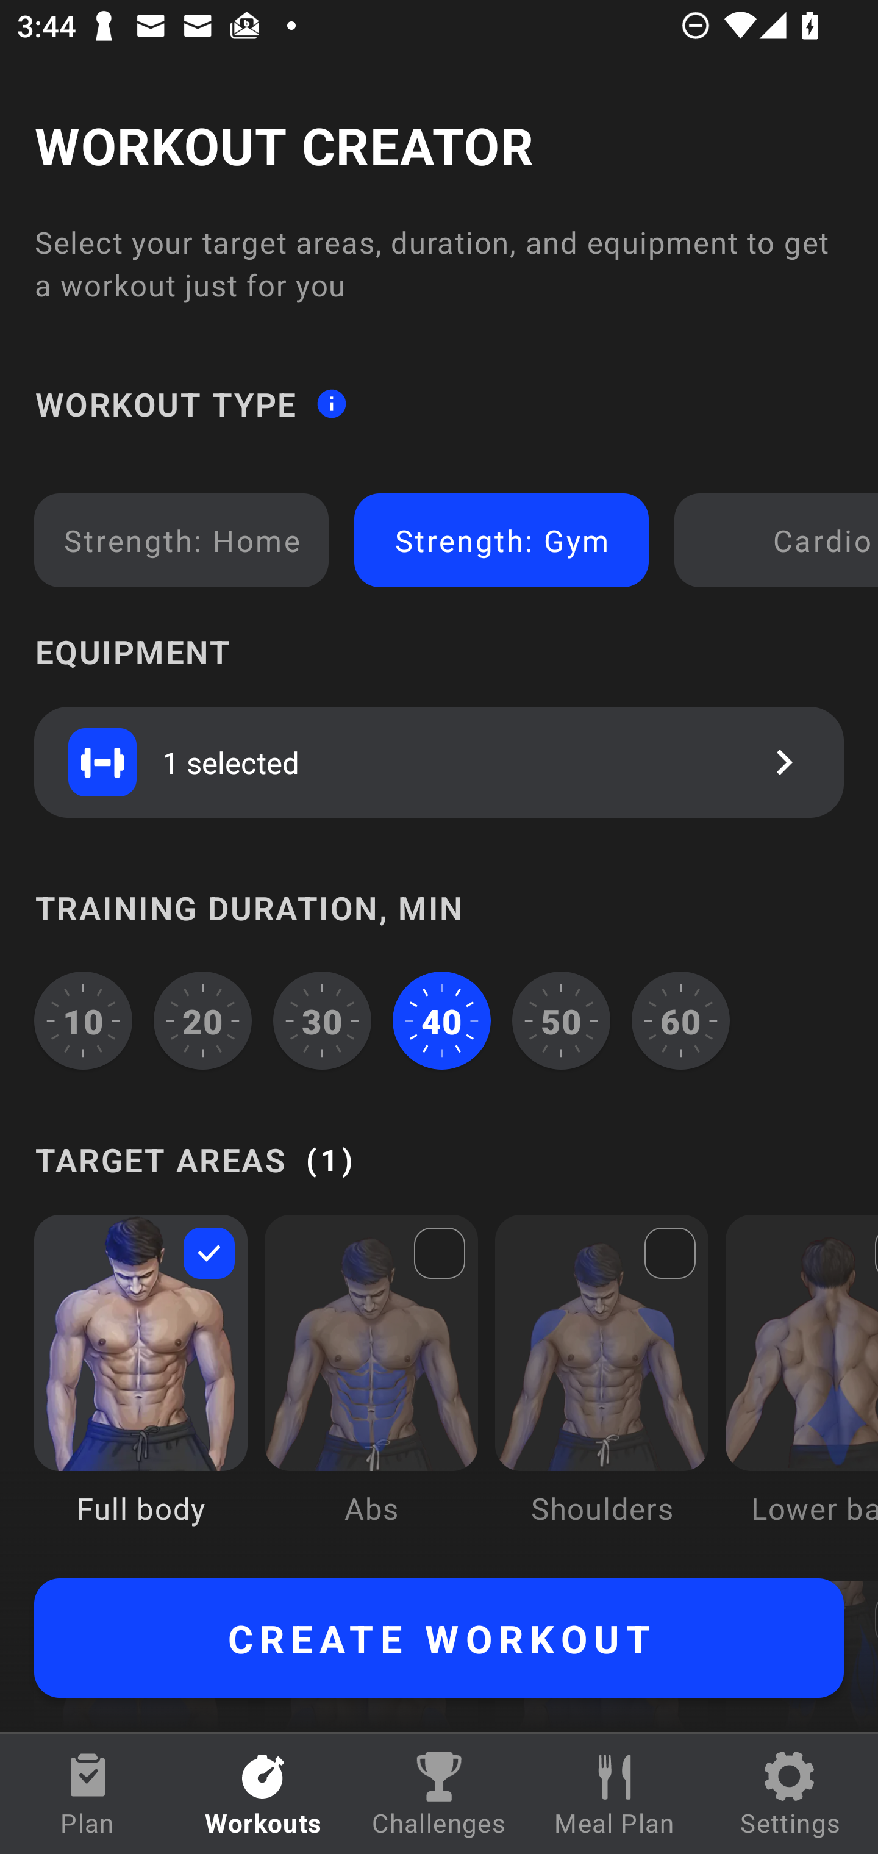 The image size is (878, 1854). What do you see at coordinates (203, 1020) in the screenshot?
I see `20` at bounding box center [203, 1020].